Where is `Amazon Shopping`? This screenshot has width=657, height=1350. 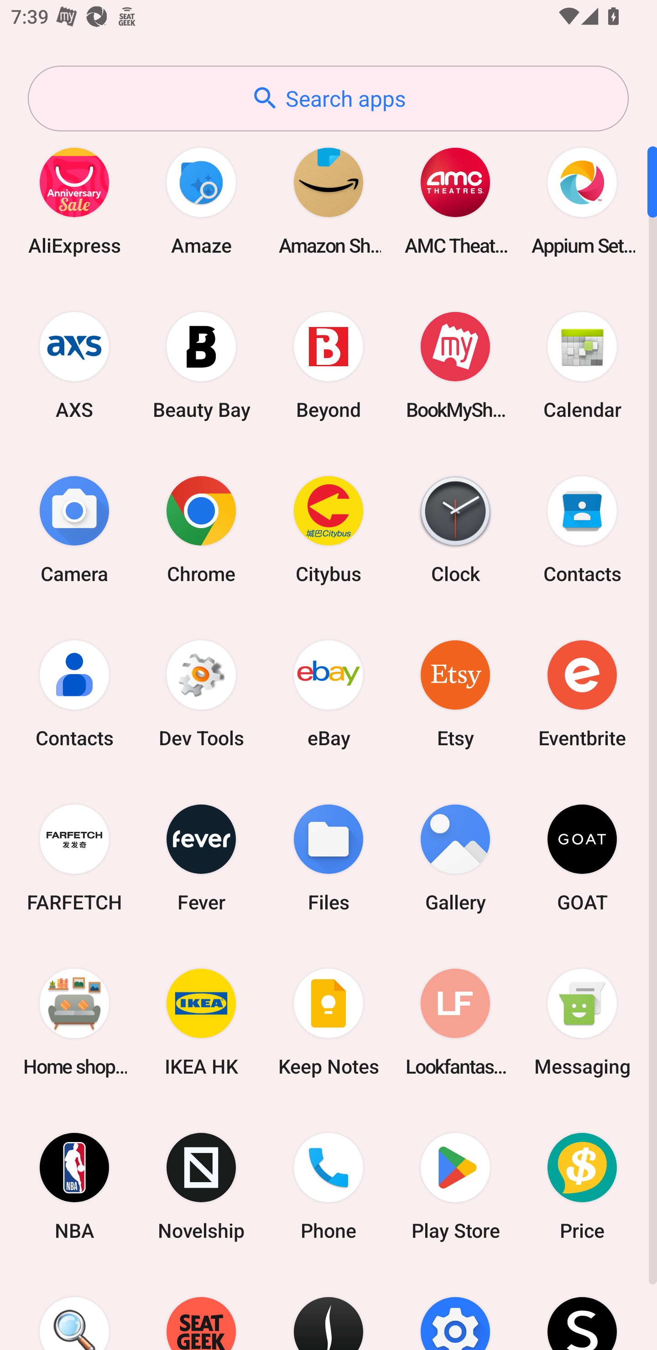 Amazon Shopping is located at coordinates (328, 201).